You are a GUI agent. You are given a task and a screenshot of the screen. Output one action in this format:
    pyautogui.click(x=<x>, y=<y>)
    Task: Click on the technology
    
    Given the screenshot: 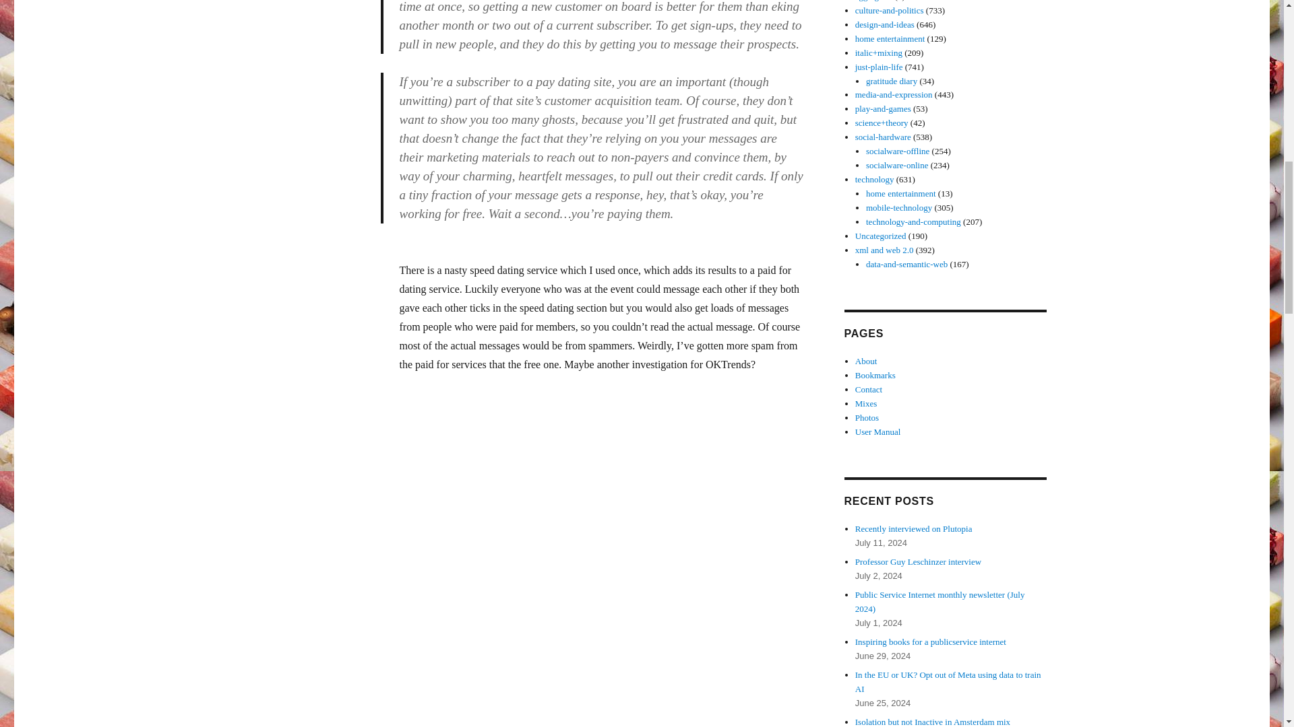 What is the action you would take?
    pyautogui.click(x=875, y=179)
    